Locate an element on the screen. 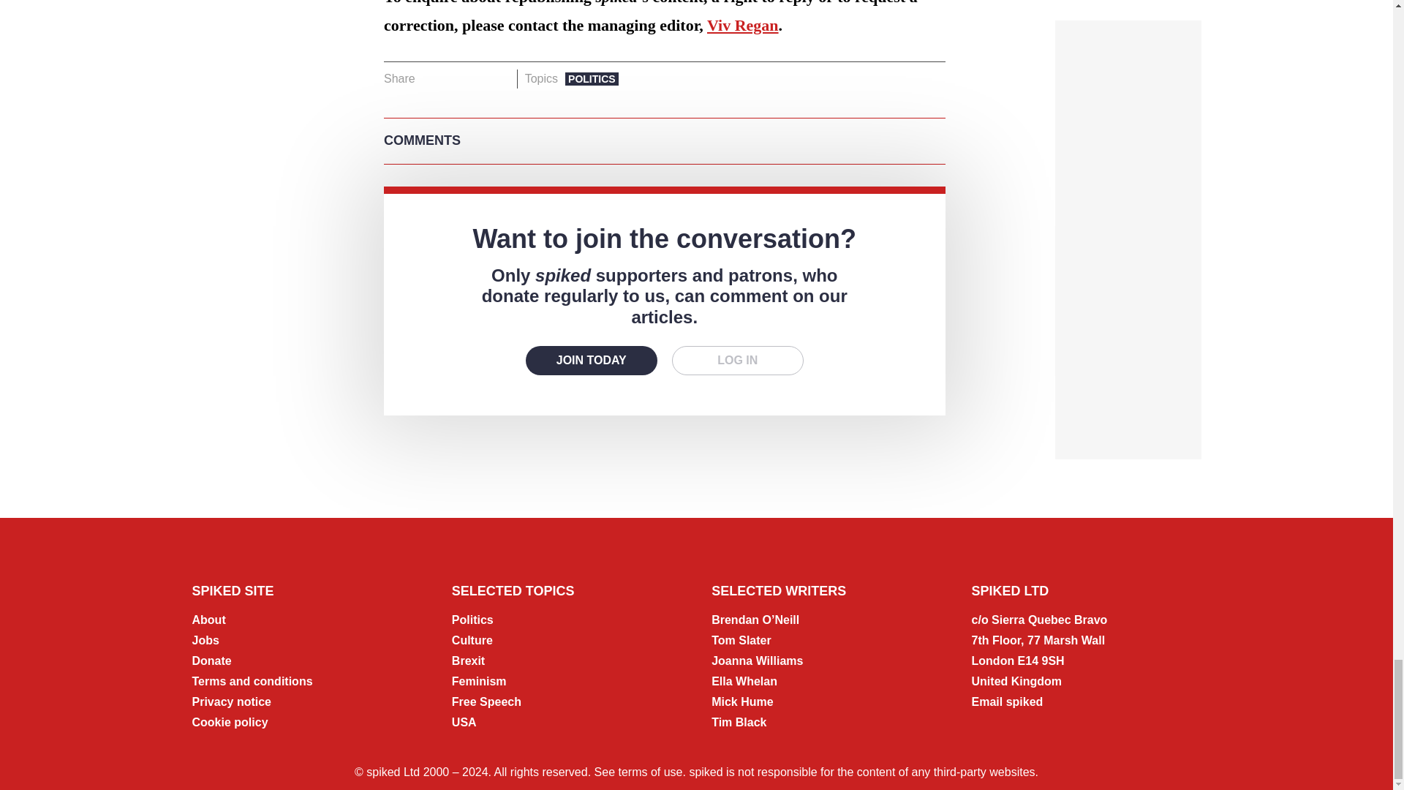  Share on Twitter is located at coordinates (455, 79).